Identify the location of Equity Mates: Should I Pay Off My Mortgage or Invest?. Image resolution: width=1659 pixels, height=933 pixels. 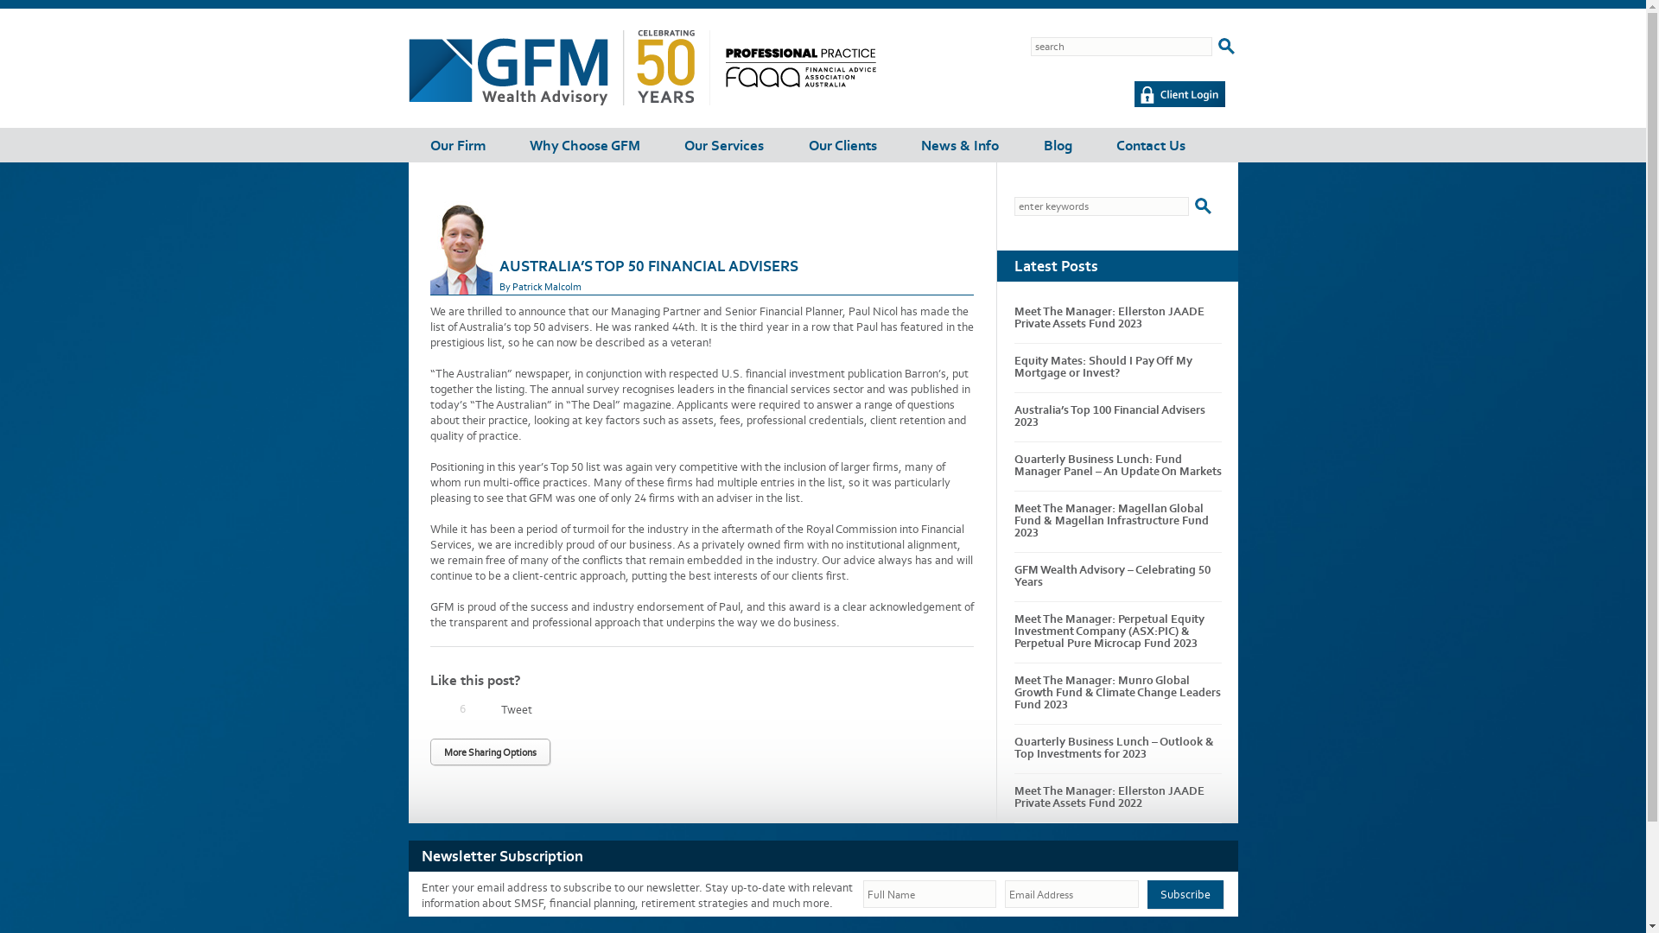
(1103, 366).